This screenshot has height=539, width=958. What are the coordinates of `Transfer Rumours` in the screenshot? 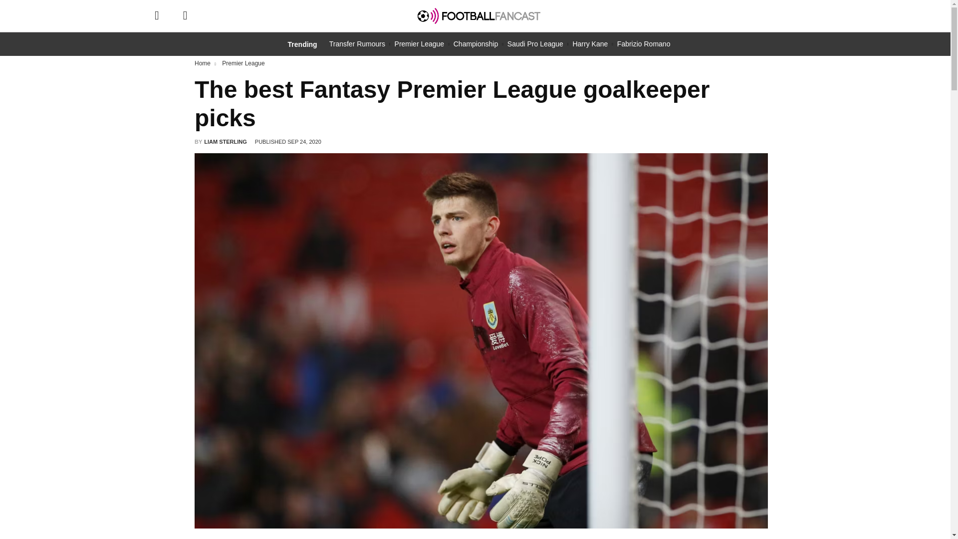 It's located at (357, 44).